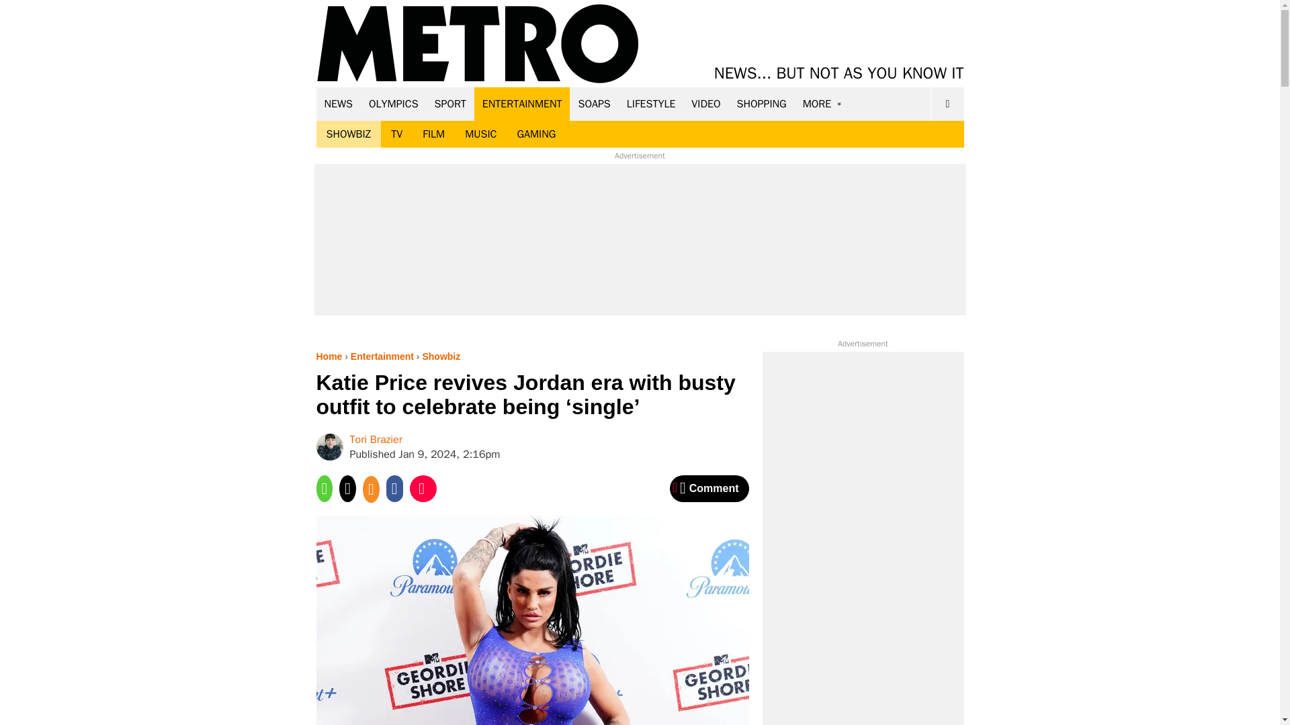 The height and width of the screenshot is (725, 1290). What do you see at coordinates (434, 134) in the screenshot?
I see `FILM` at bounding box center [434, 134].